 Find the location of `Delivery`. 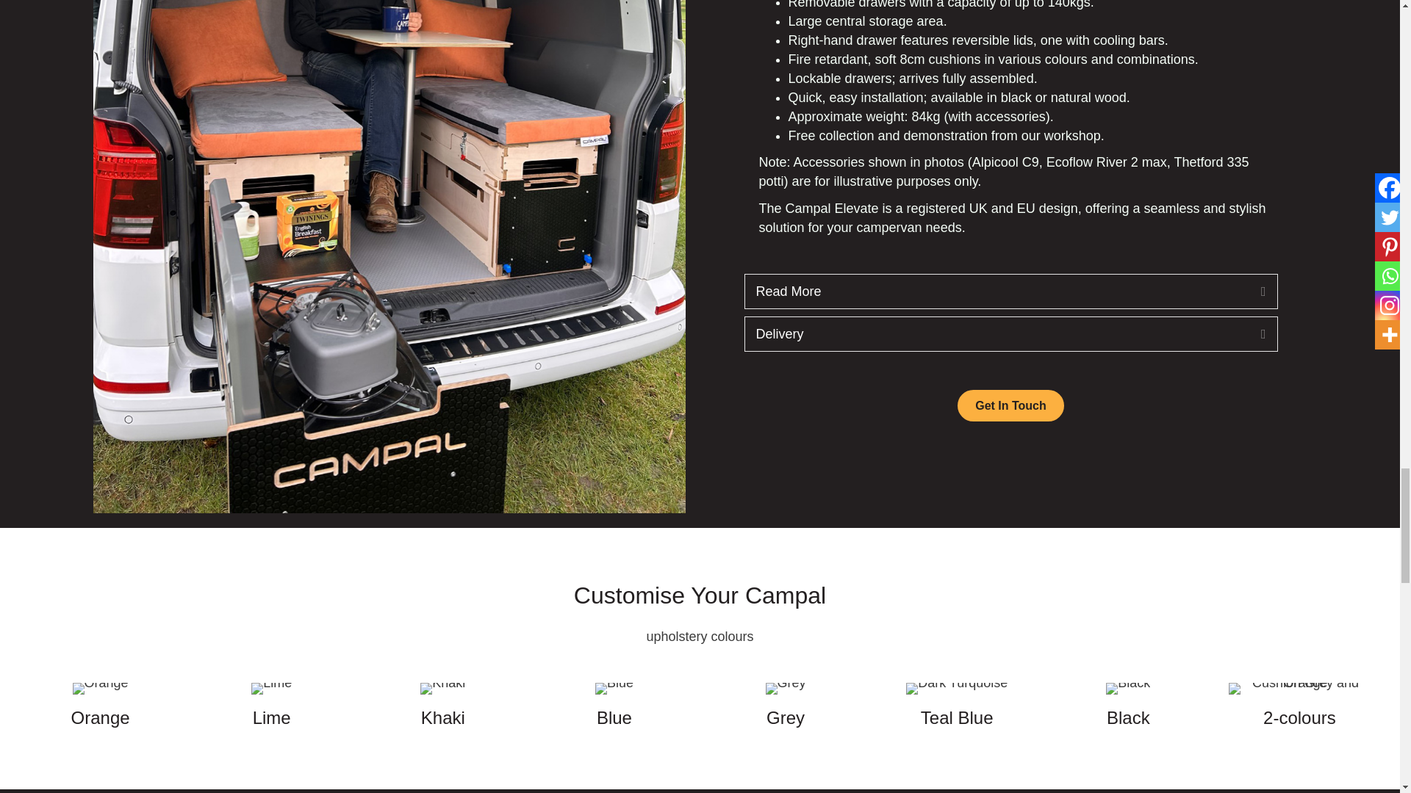

Delivery is located at coordinates (997, 377).